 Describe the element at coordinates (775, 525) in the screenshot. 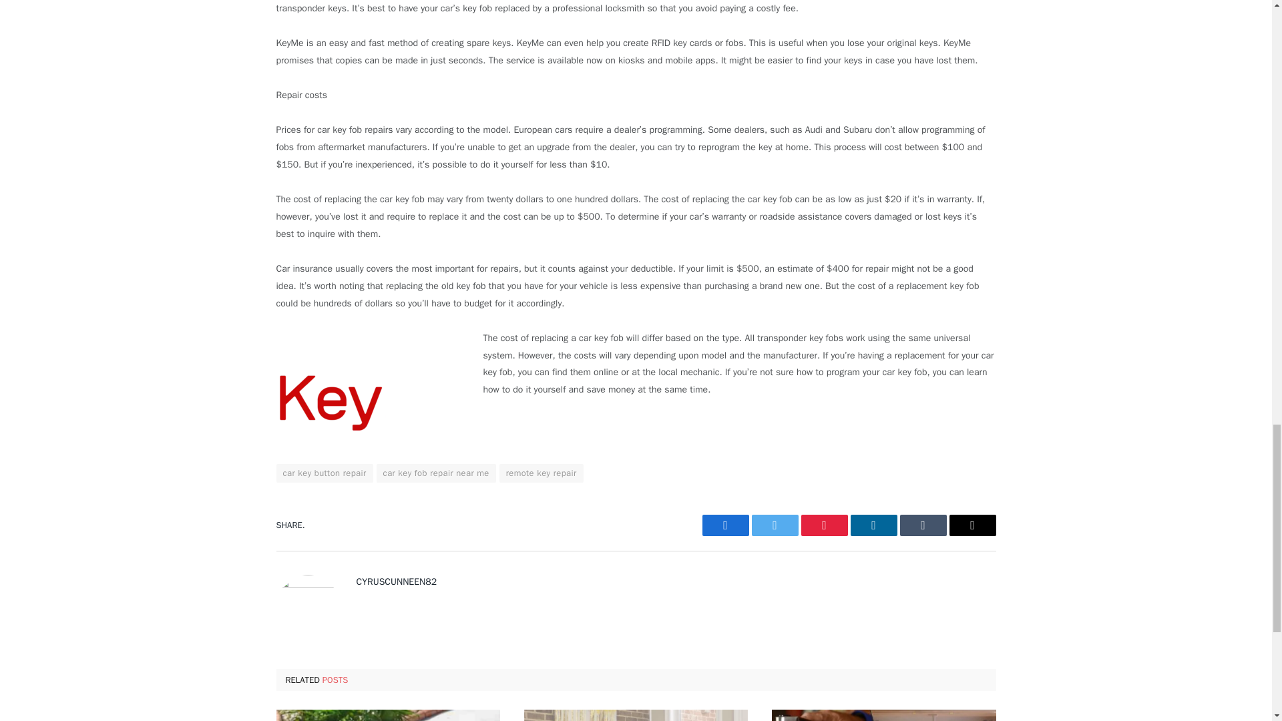

I see `Twitter` at that location.